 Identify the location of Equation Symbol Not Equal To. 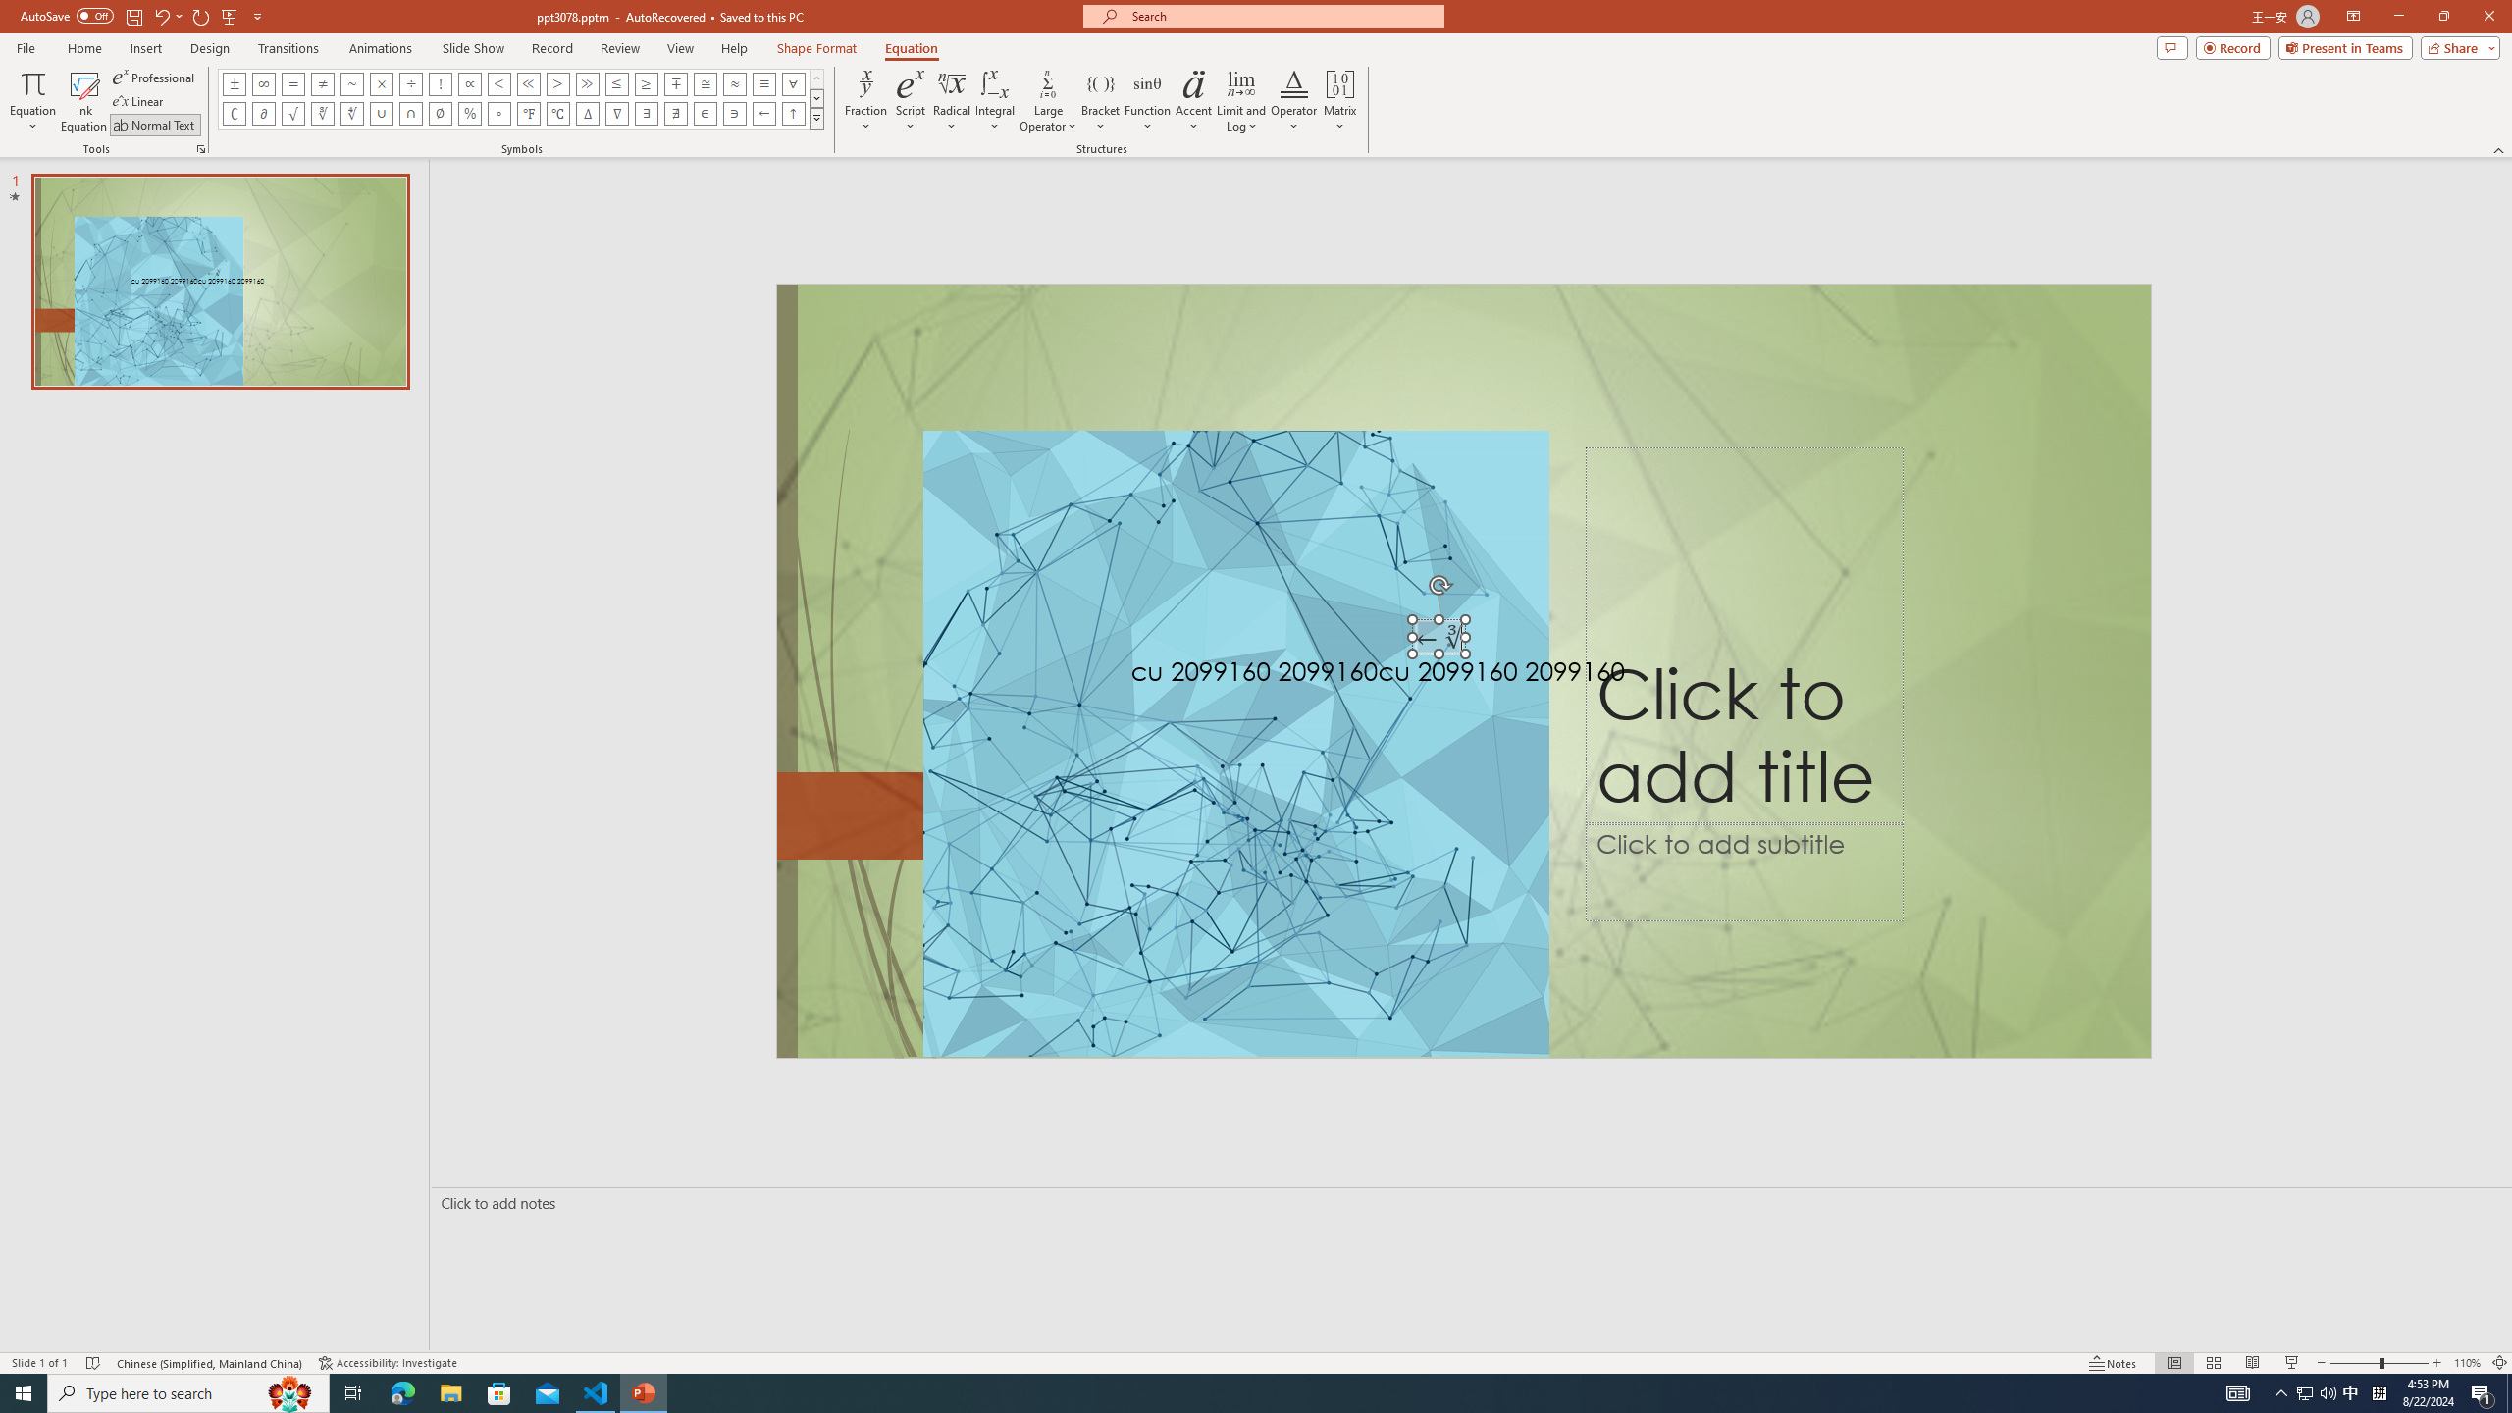
(322, 83).